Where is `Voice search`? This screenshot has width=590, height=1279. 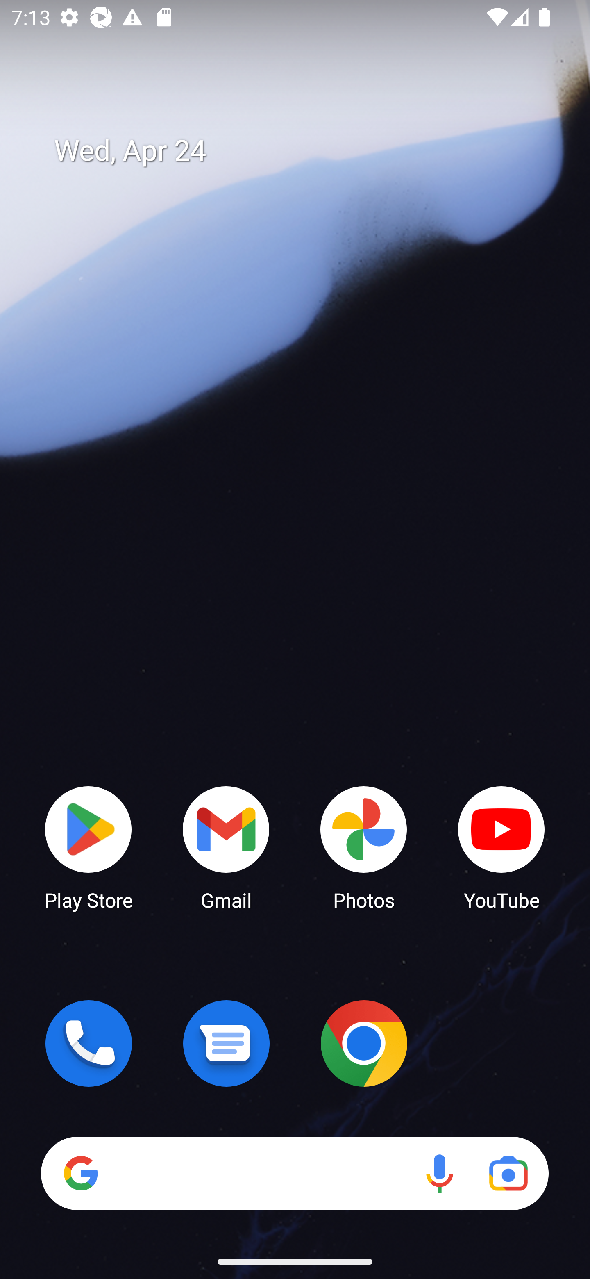 Voice search is located at coordinates (439, 1173).